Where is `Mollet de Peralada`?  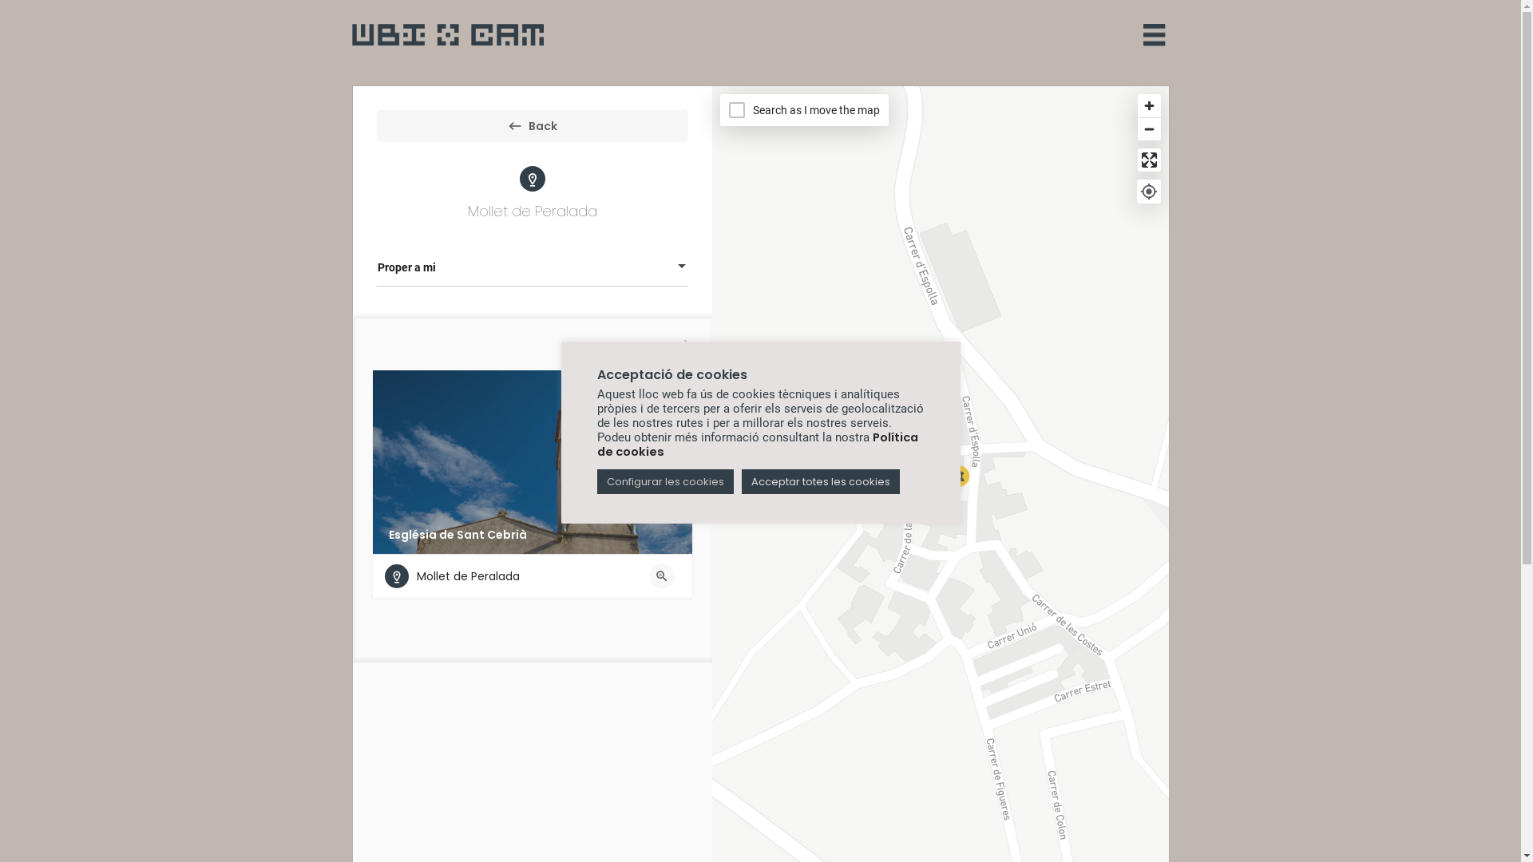 Mollet de Peralada is located at coordinates (452, 576).